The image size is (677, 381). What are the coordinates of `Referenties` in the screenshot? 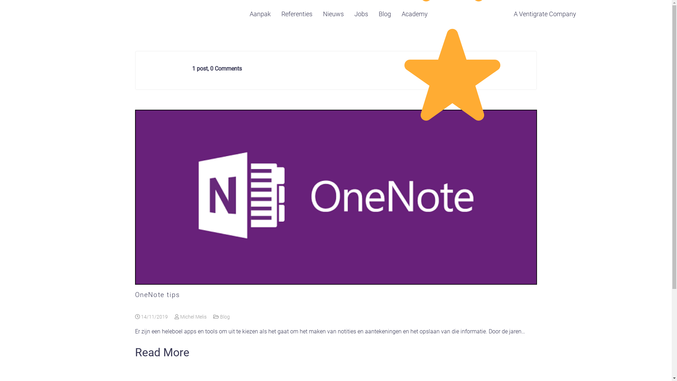 It's located at (297, 14).